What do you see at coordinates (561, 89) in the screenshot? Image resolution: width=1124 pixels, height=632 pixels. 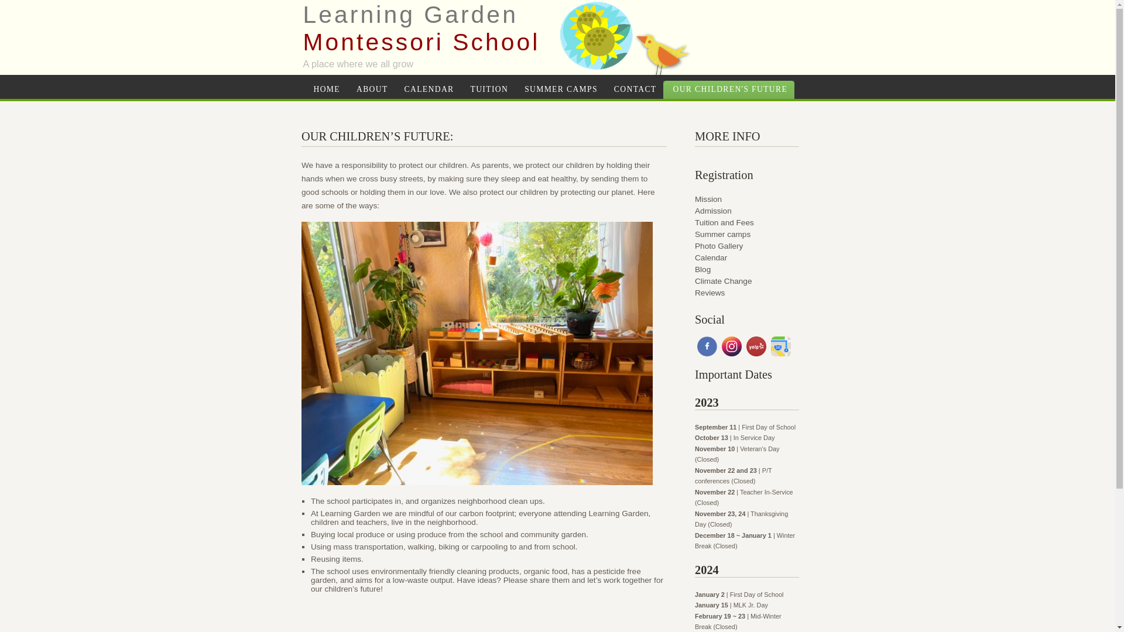 I see `SUMMER CAMPS` at bounding box center [561, 89].